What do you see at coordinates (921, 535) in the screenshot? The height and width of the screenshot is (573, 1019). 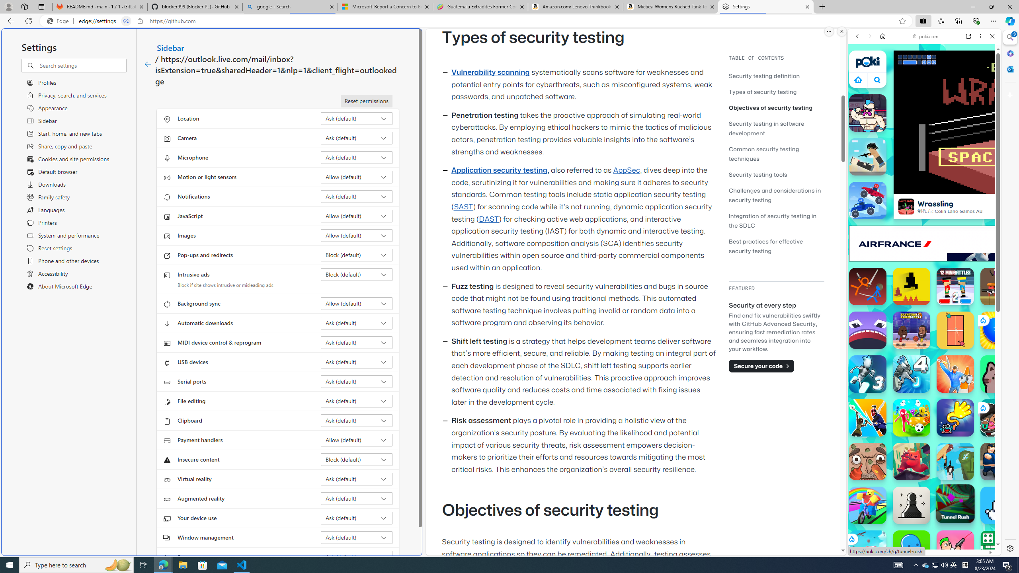 I see `SUBWAY SURFERS - Play Online for Free! | Poki` at bounding box center [921, 535].